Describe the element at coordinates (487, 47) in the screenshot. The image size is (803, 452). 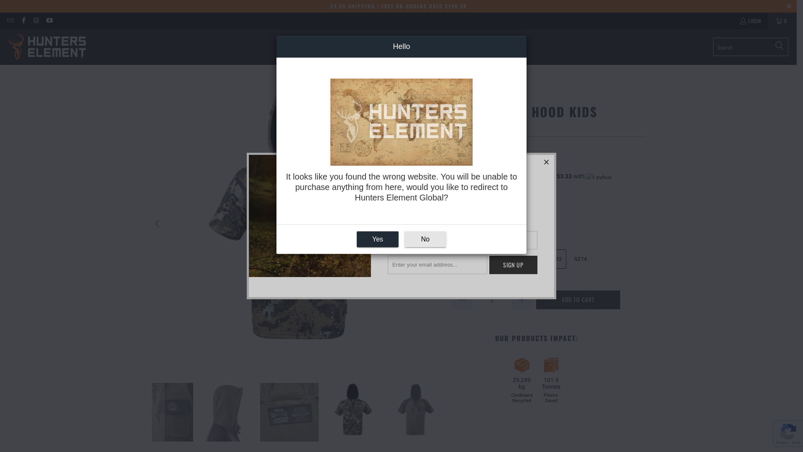
I see `CAREERS` at that location.